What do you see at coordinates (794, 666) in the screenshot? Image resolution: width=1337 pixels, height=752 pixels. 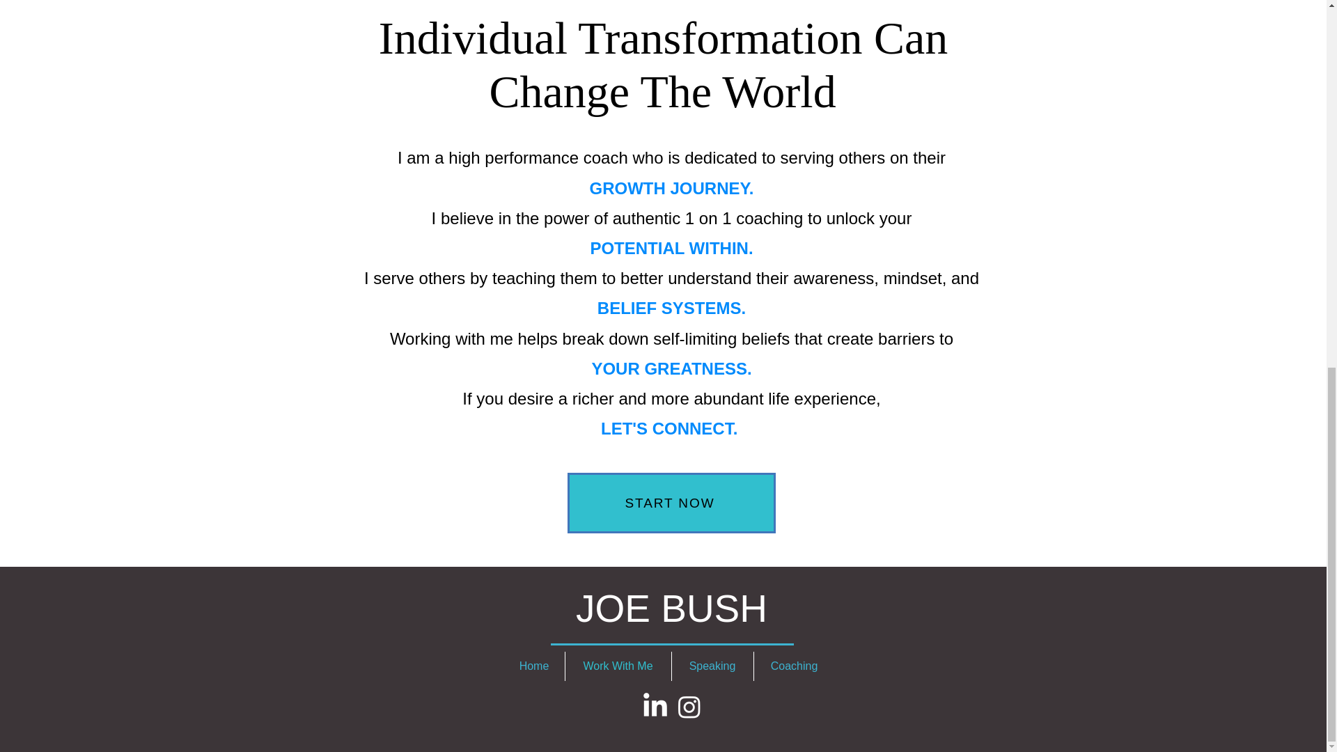 I see `Coaching` at bounding box center [794, 666].